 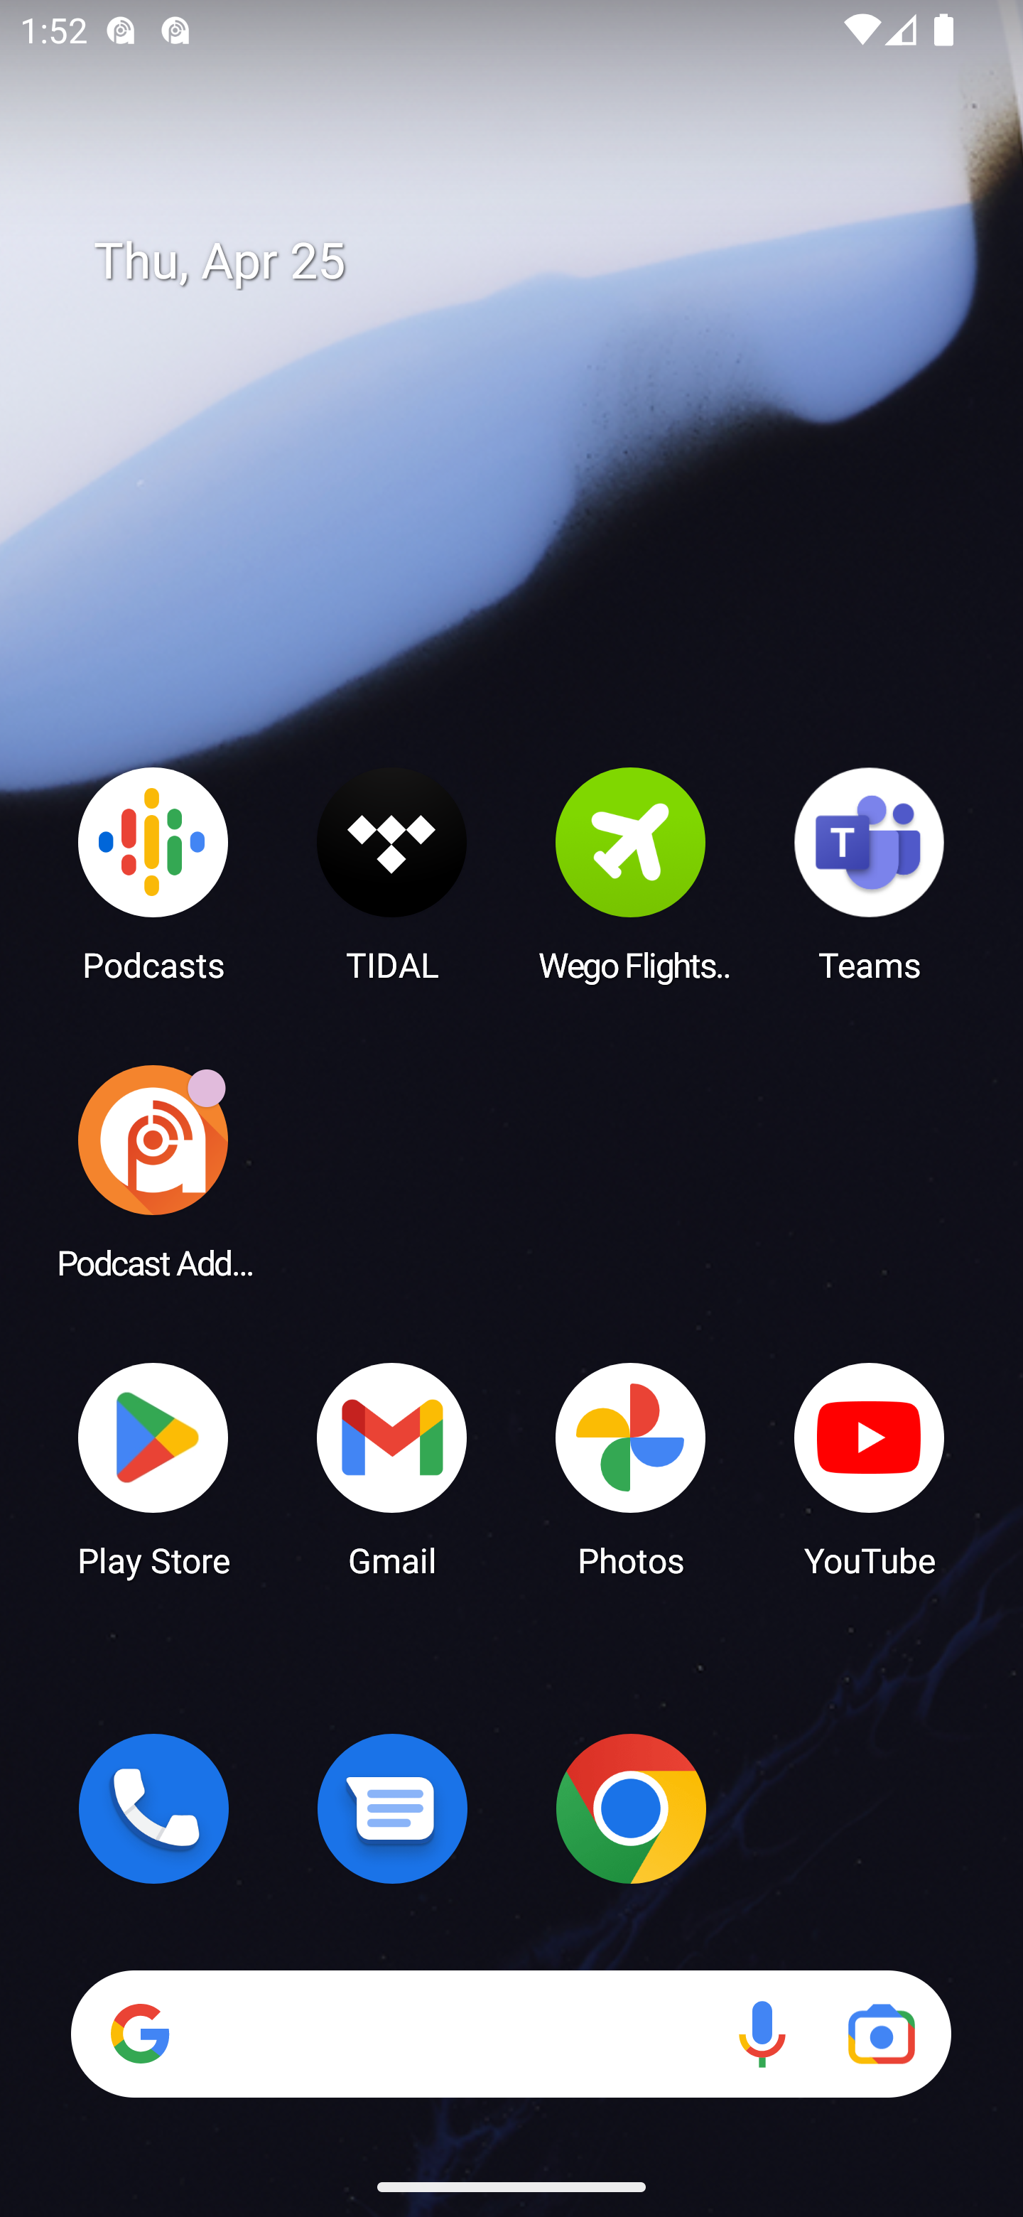 I want to click on Voice search, so click(x=762, y=2034).